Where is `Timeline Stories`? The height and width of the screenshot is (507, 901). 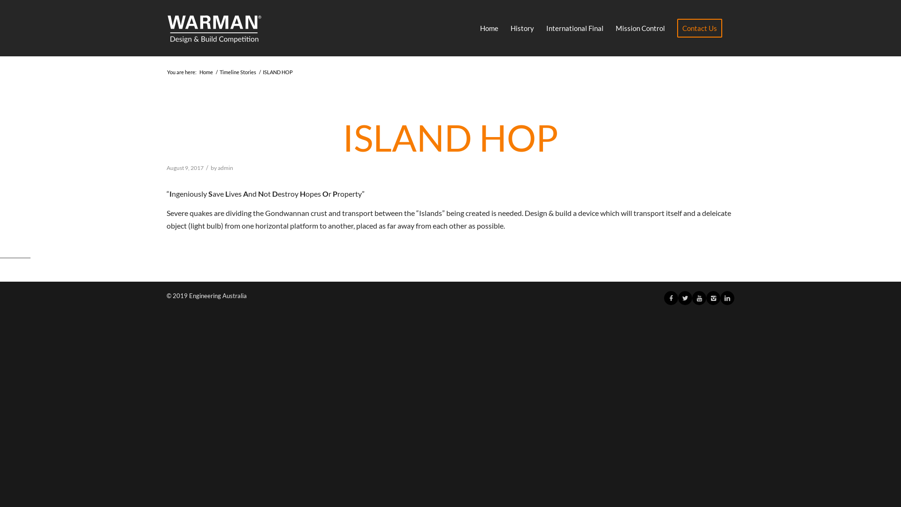
Timeline Stories is located at coordinates (238, 72).